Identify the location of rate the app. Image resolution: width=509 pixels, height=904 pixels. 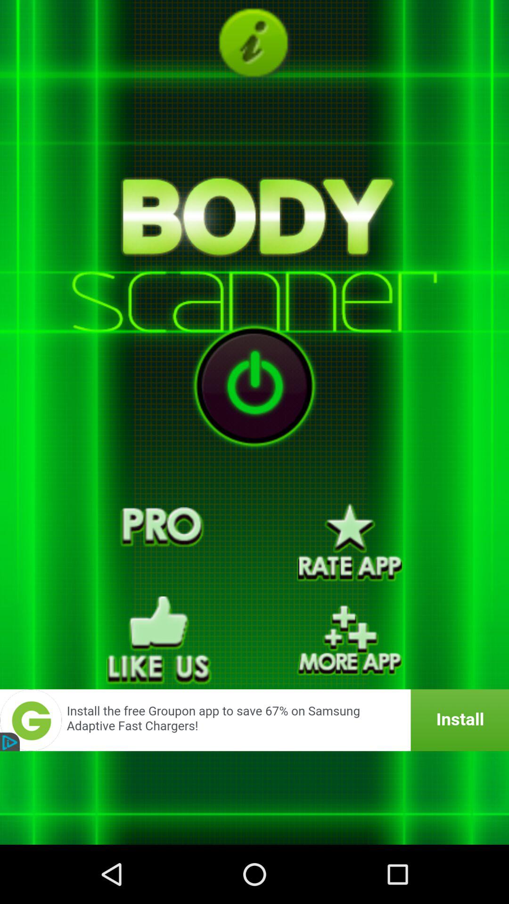
(350, 542).